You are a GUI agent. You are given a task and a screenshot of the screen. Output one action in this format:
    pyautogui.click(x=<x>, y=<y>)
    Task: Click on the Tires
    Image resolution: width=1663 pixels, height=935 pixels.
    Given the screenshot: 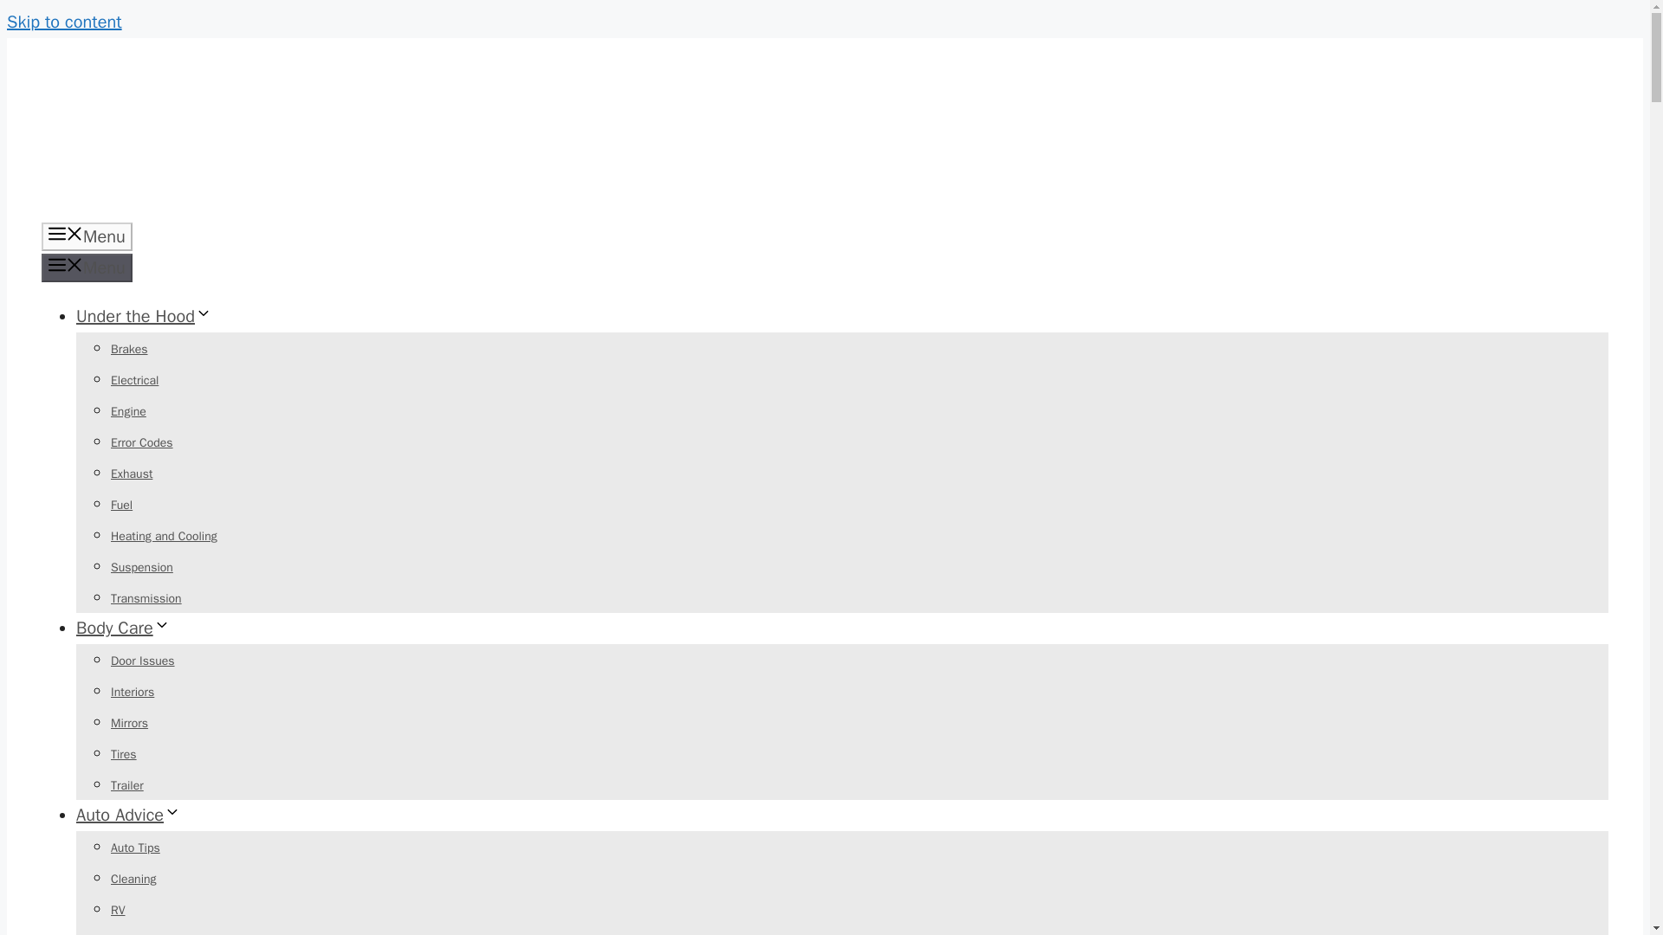 What is the action you would take?
    pyautogui.click(x=123, y=754)
    